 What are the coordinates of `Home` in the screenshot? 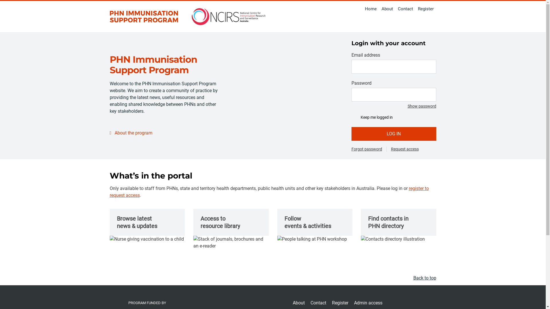 It's located at (371, 9).